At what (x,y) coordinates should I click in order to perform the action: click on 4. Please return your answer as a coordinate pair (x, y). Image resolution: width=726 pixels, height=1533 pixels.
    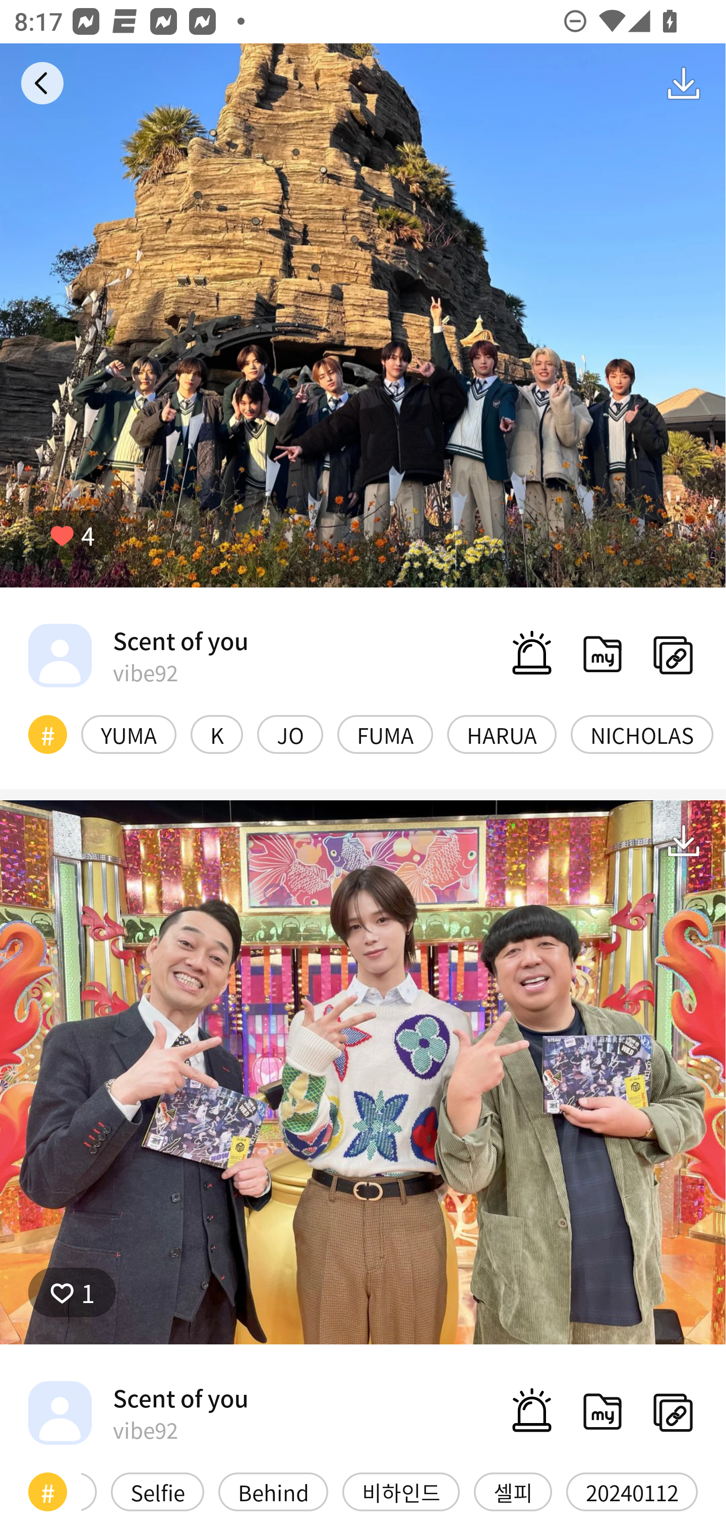
    Looking at the image, I should click on (363, 316).